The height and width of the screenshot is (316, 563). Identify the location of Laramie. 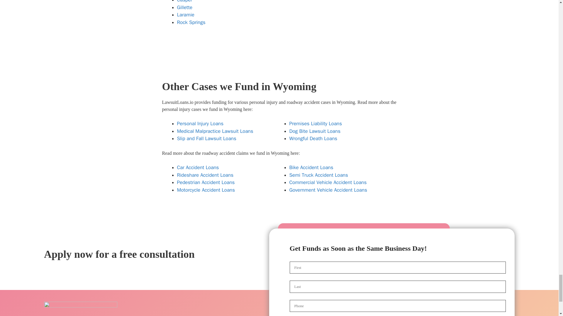
(186, 15).